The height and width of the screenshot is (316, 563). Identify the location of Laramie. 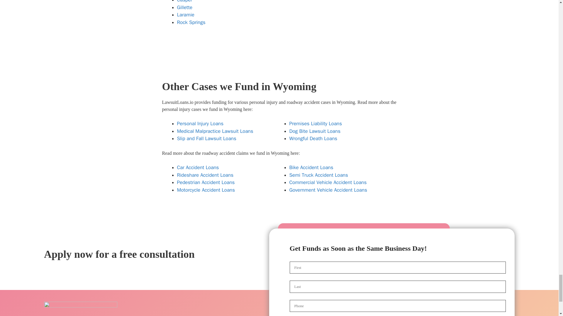
(186, 15).